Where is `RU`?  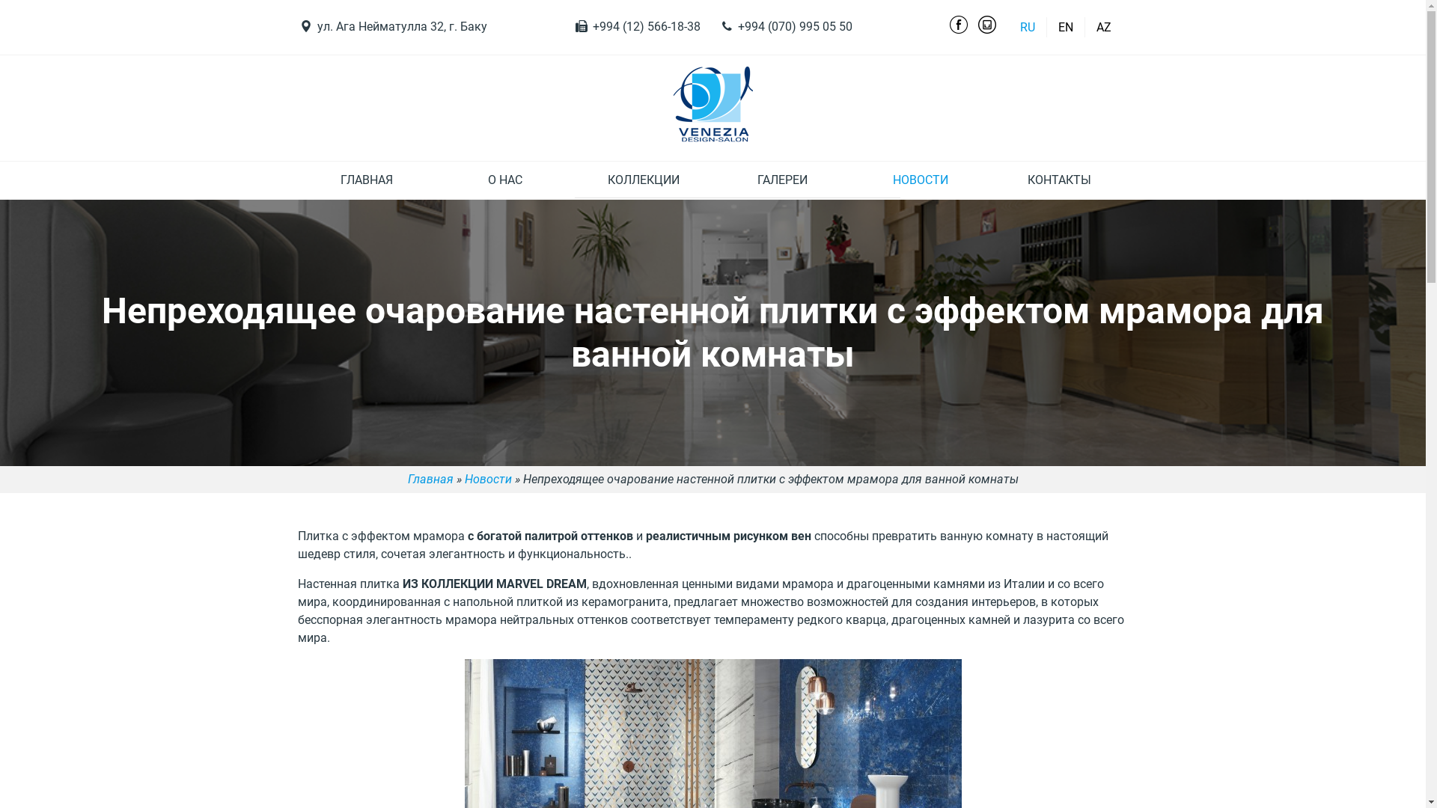 RU is located at coordinates (1027, 27).